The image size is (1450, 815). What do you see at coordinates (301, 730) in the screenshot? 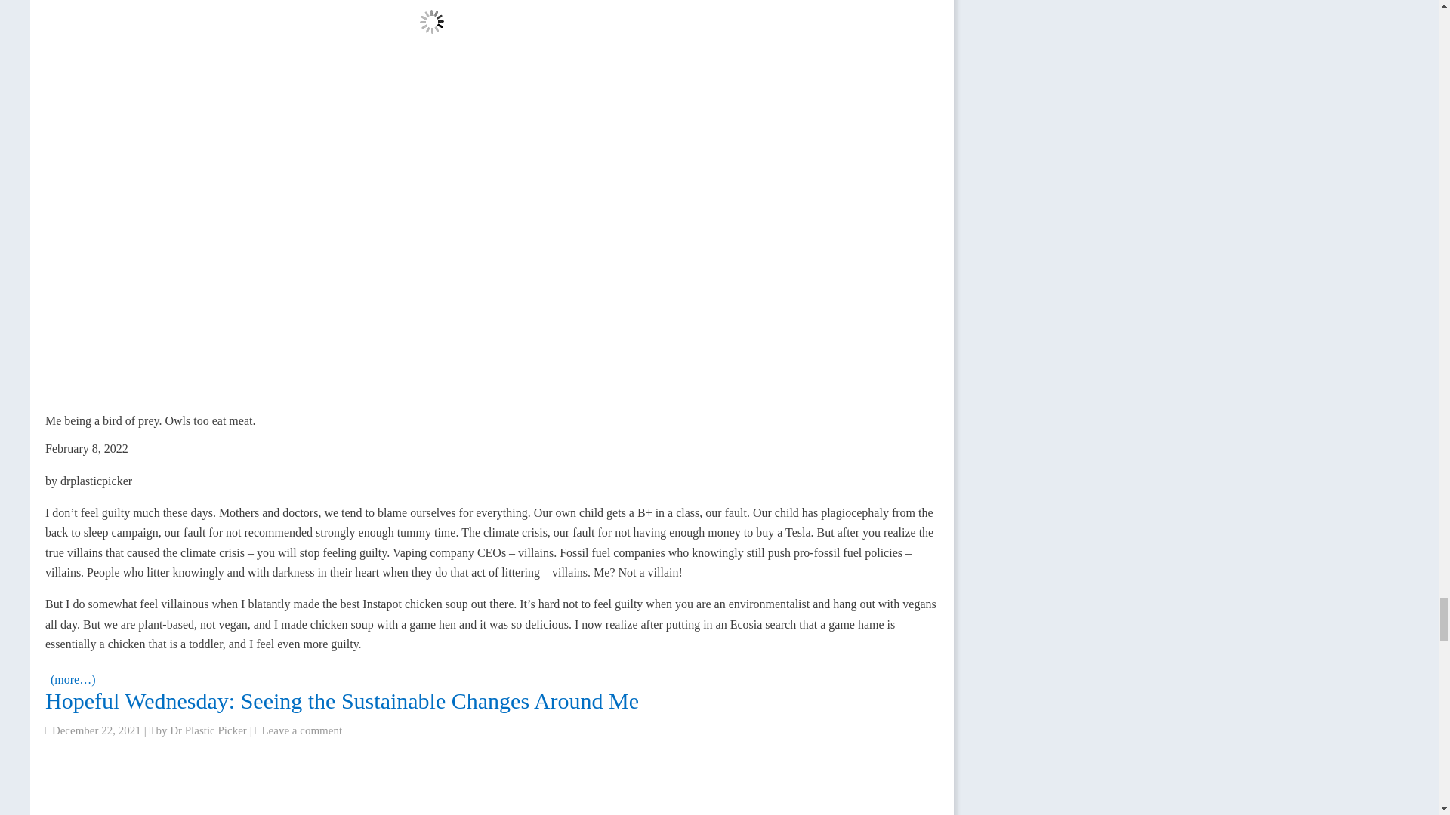
I see `Leave a comment` at bounding box center [301, 730].